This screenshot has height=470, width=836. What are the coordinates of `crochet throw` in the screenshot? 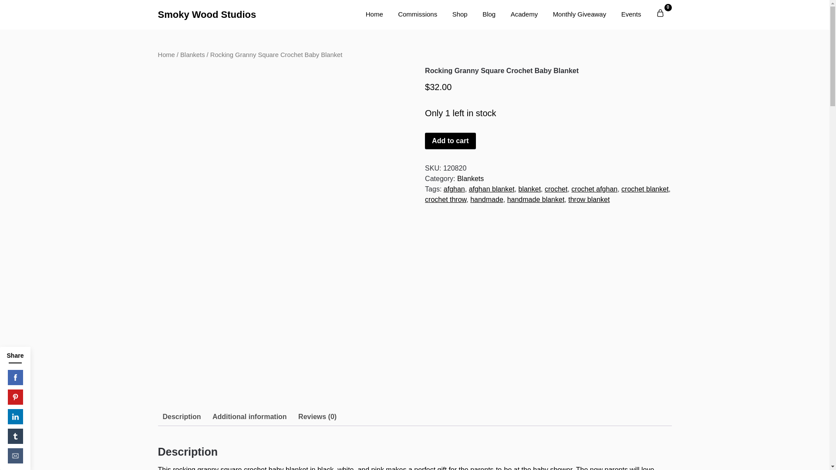 It's located at (445, 199).